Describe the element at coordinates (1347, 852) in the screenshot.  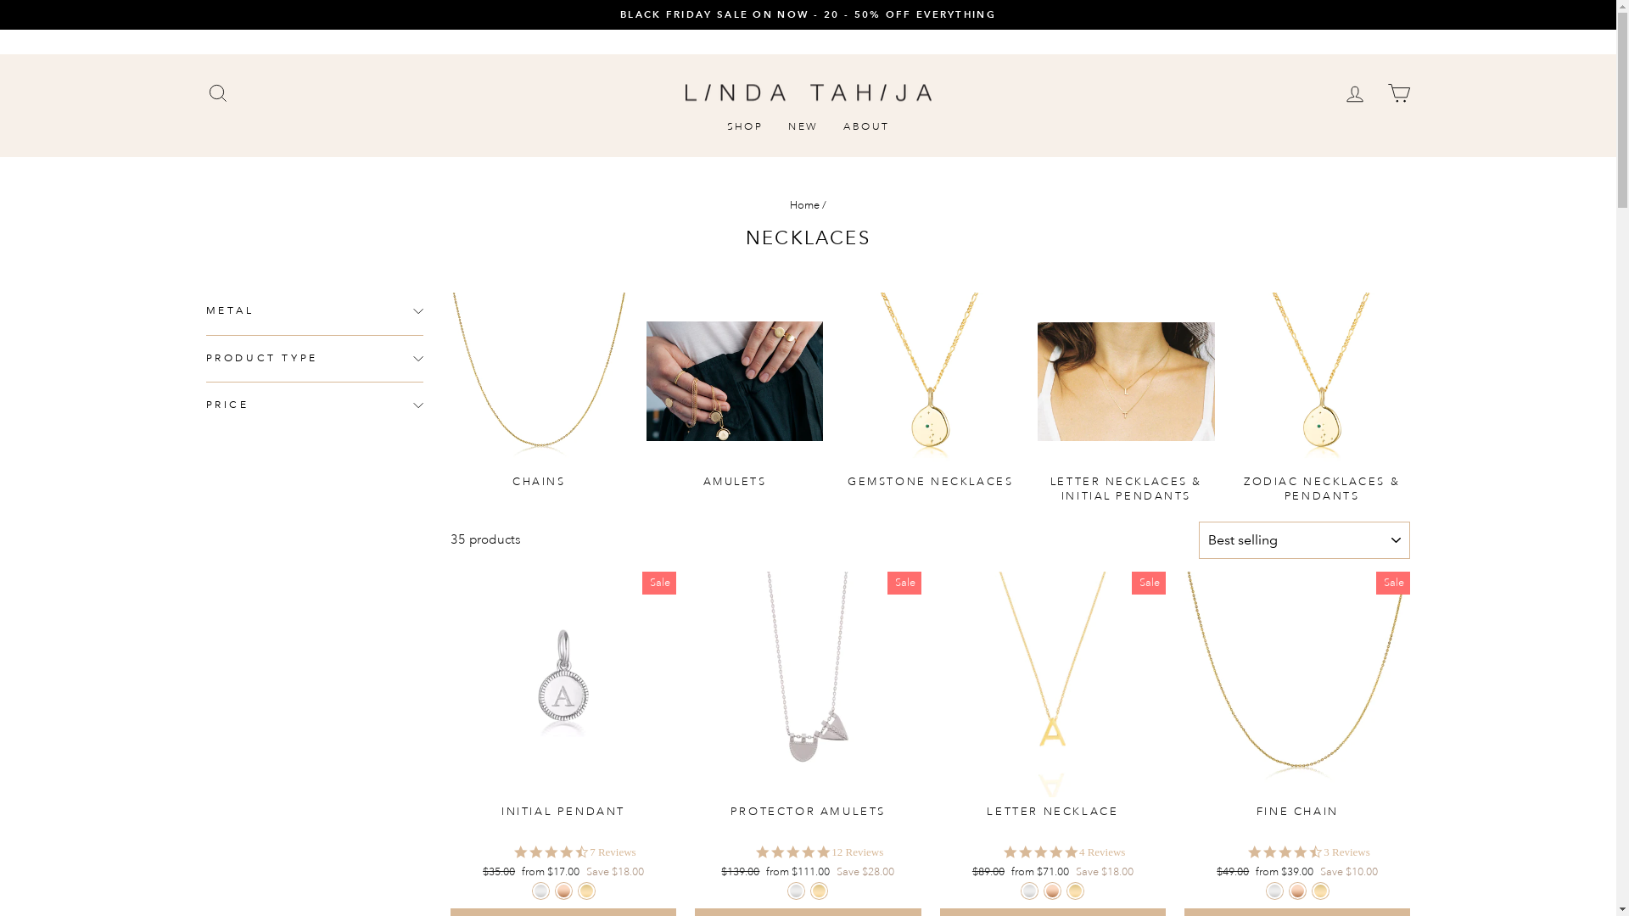
I see `3 Reviews` at that location.